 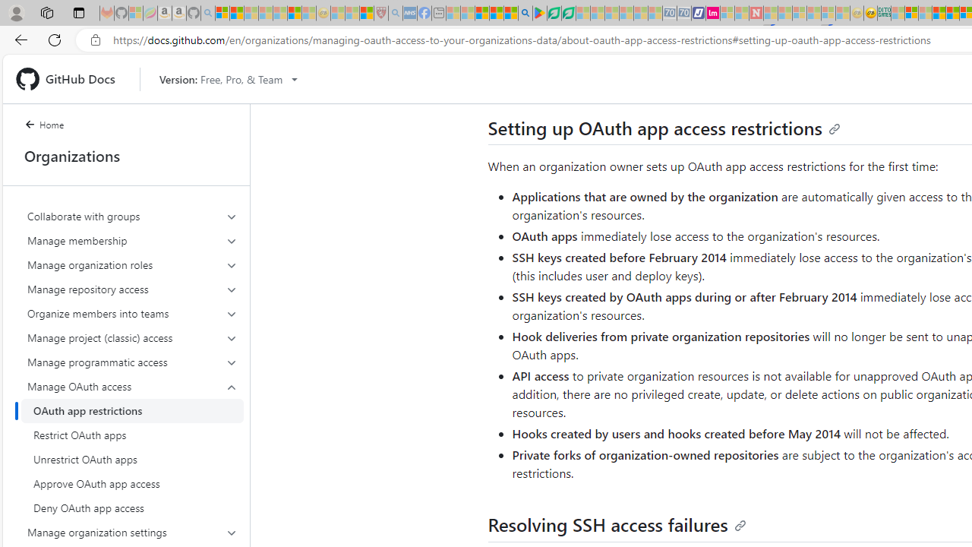 What do you see at coordinates (568, 14) in the screenshot?
I see `Microsoft Word - consumer-privacy address update 2.2021` at bounding box center [568, 14].